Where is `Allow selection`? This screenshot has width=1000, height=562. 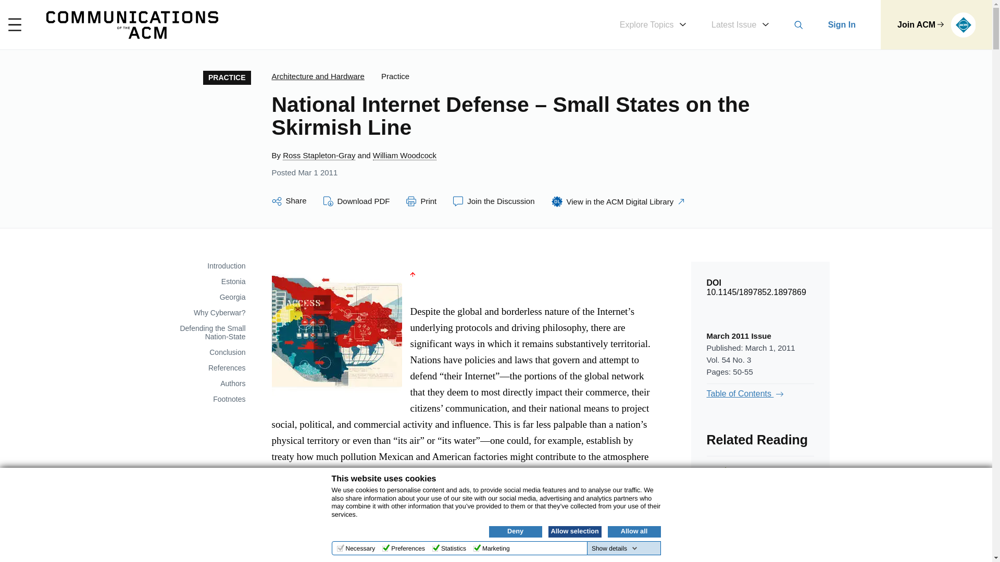 Allow selection is located at coordinates (574, 531).